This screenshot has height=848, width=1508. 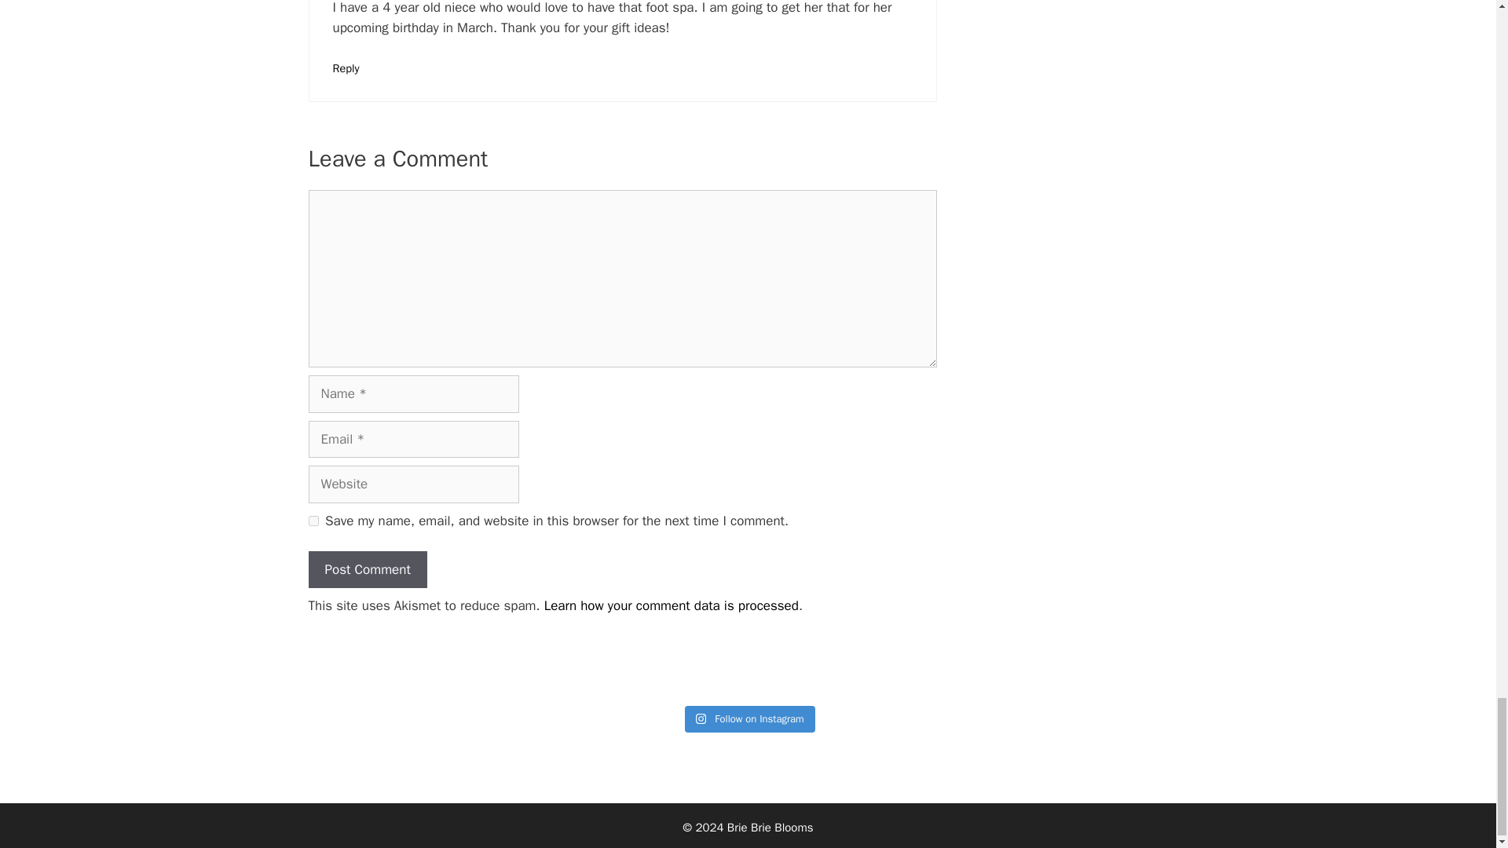 What do you see at coordinates (313, 520) in the screenshot?
I see `yes` at bounding box center [313, 520].